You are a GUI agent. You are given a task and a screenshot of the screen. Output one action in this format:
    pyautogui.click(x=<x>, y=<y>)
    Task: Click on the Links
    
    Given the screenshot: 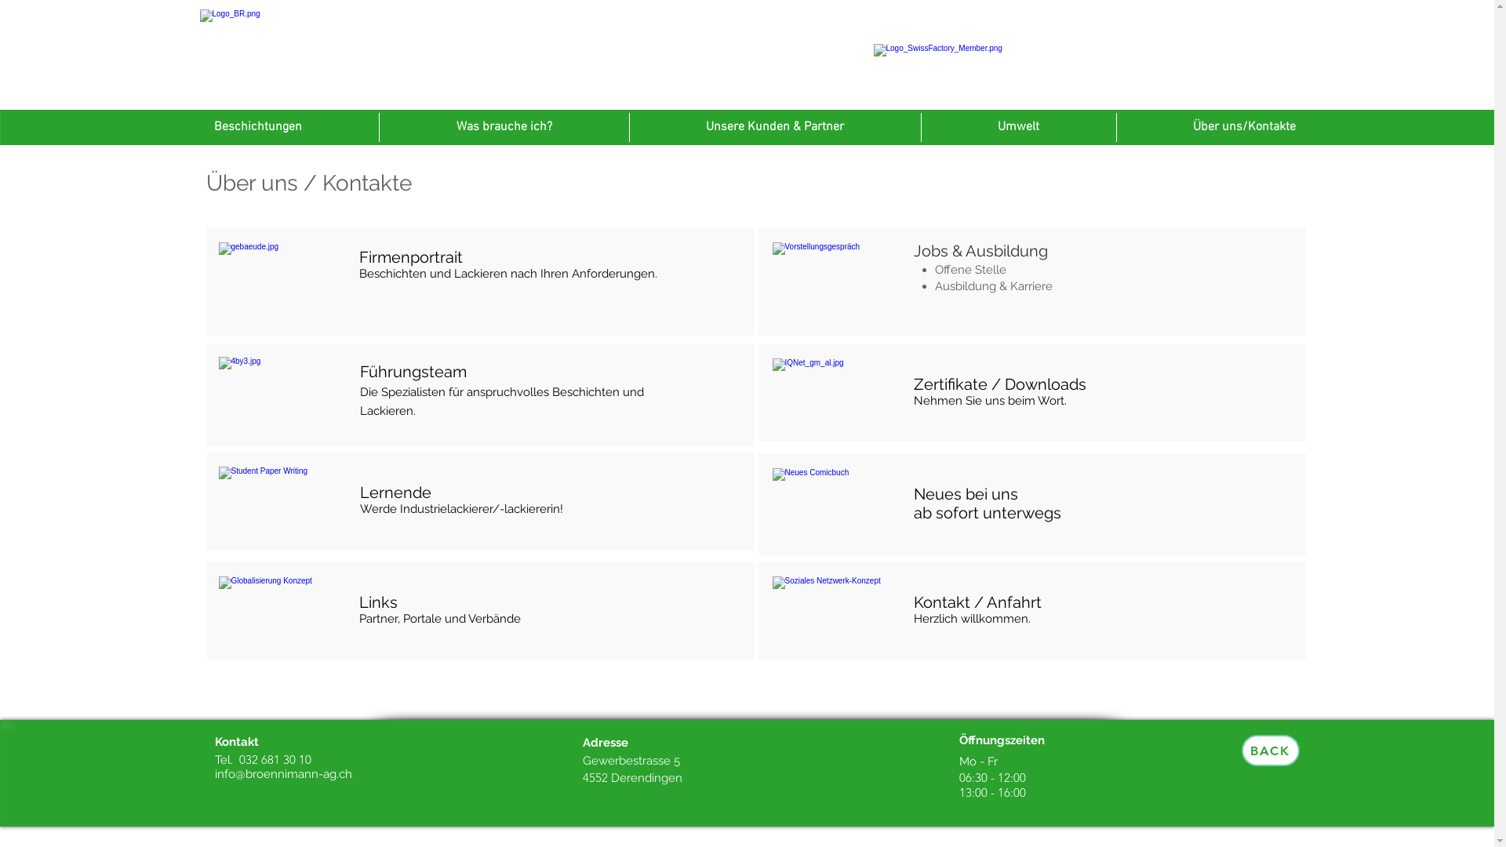 What is the action you would take?
    pyautogui.click(x=378, y=602)
    